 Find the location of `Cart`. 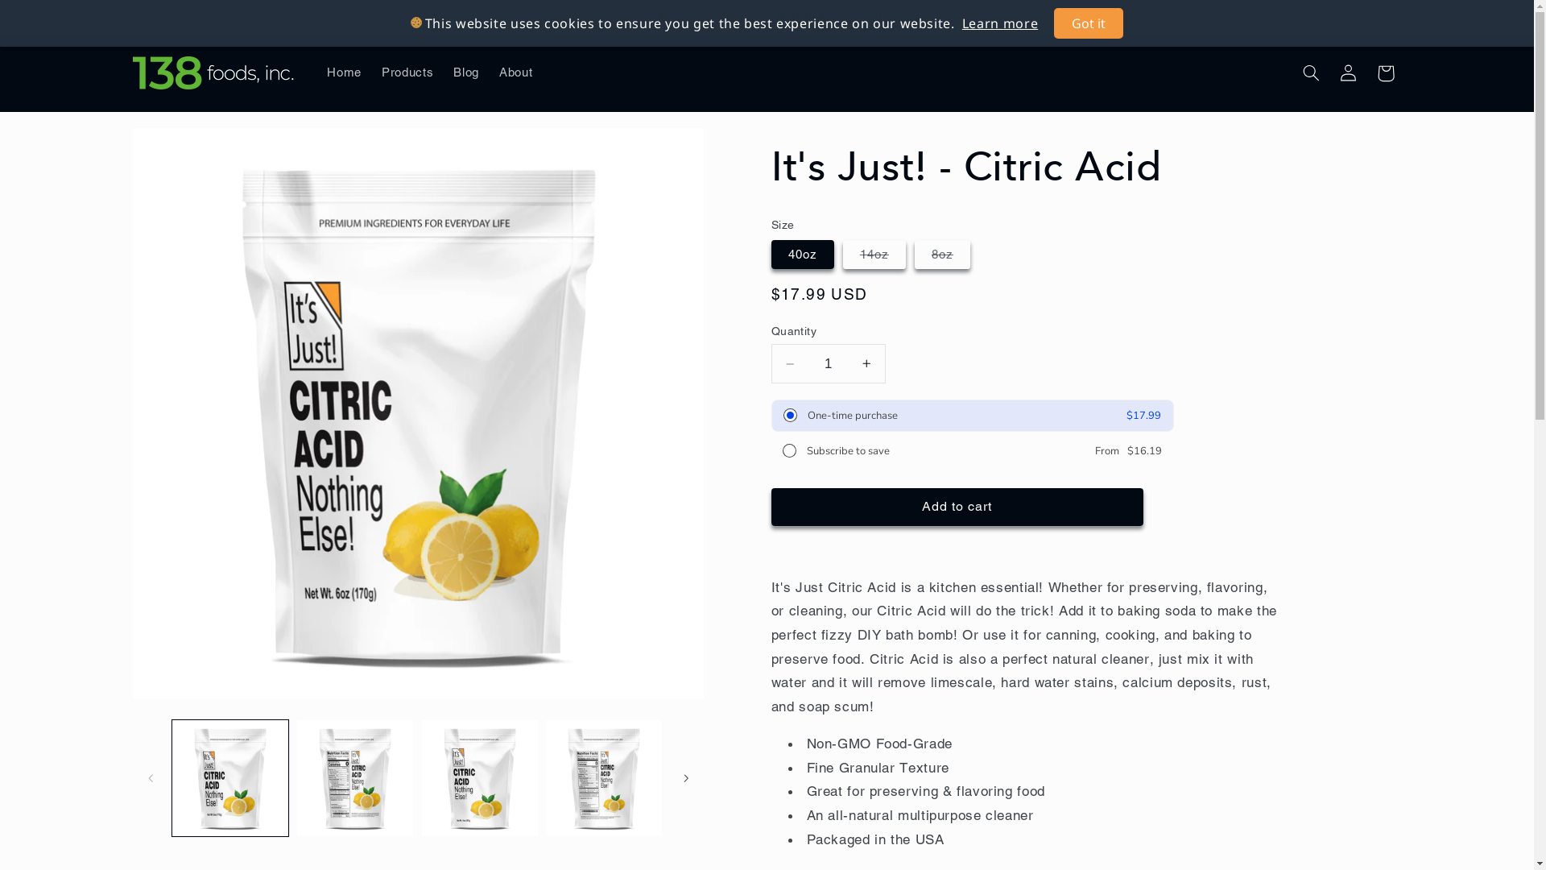

Cart is located at coordinates (1386, 73).